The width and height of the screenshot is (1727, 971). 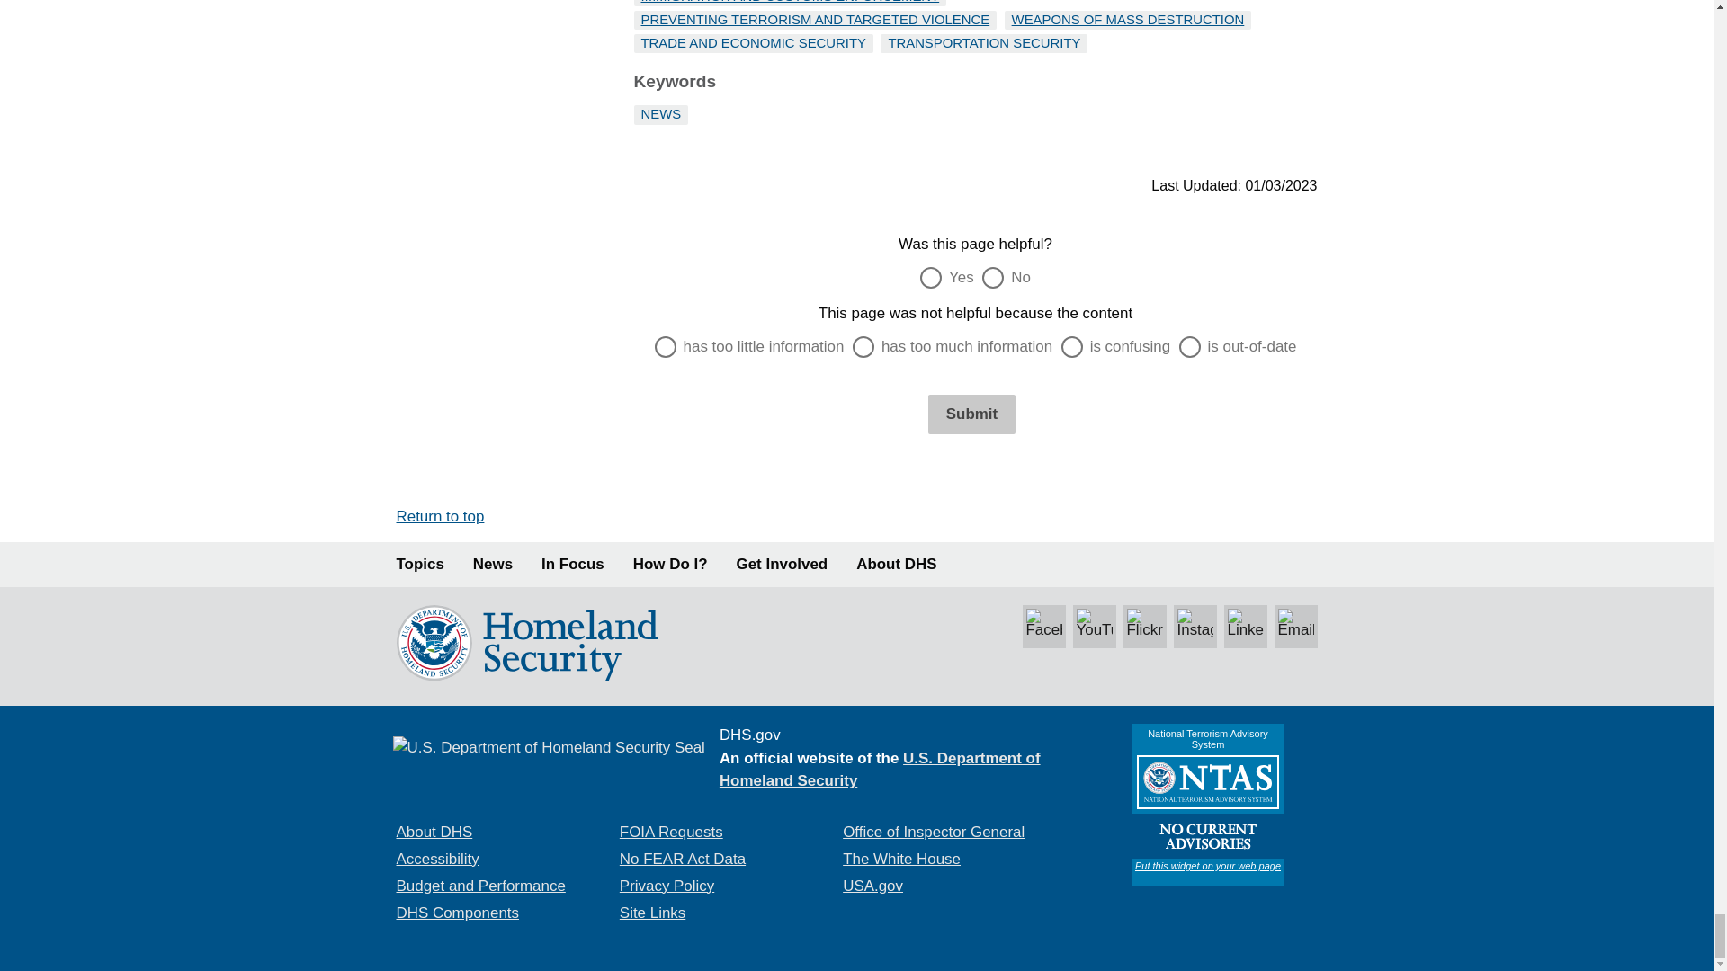 What do you see at coordinates (419, 565) in the screenshot?
I see `Topics` at bounding box center [419, 565].